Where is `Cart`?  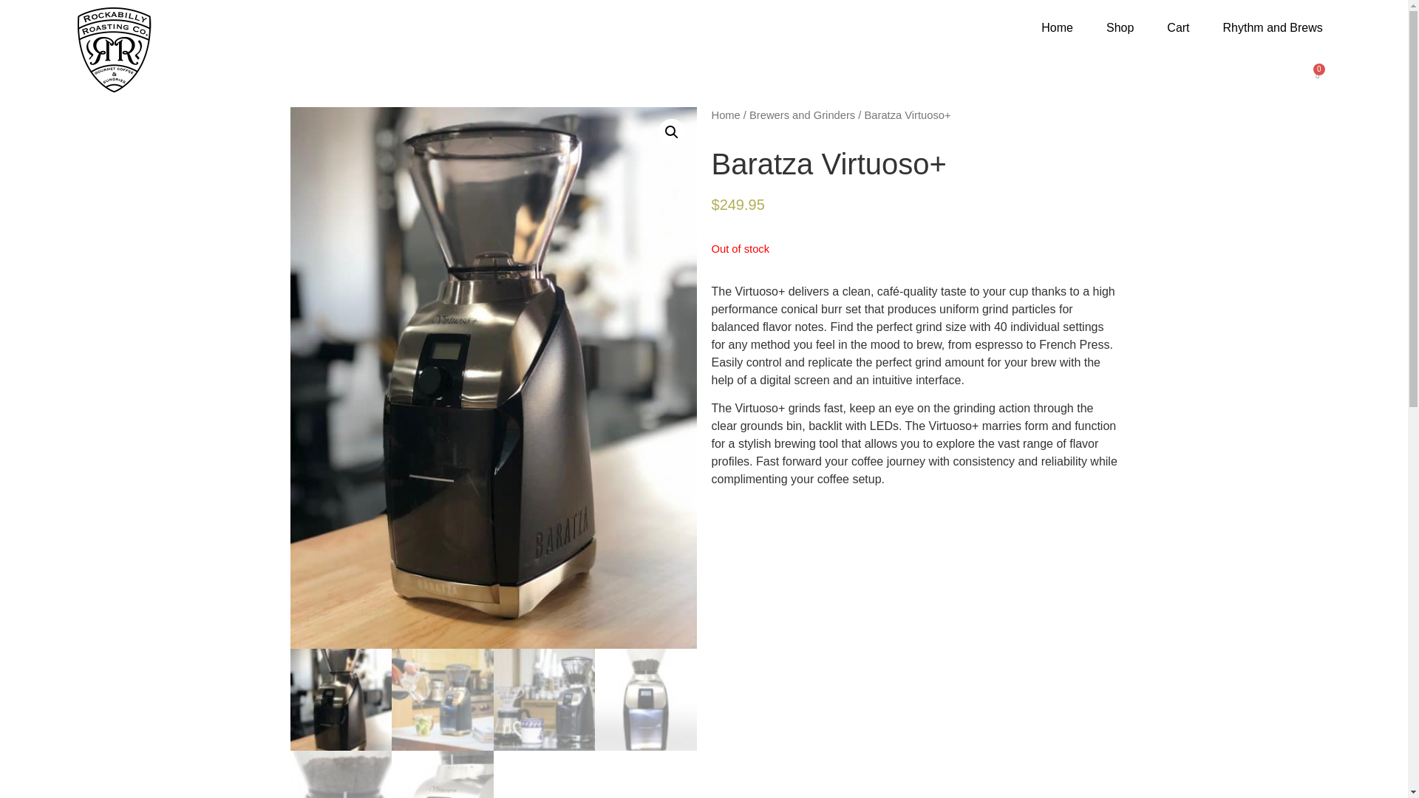 Cart is located at coordinates (1178, 27).